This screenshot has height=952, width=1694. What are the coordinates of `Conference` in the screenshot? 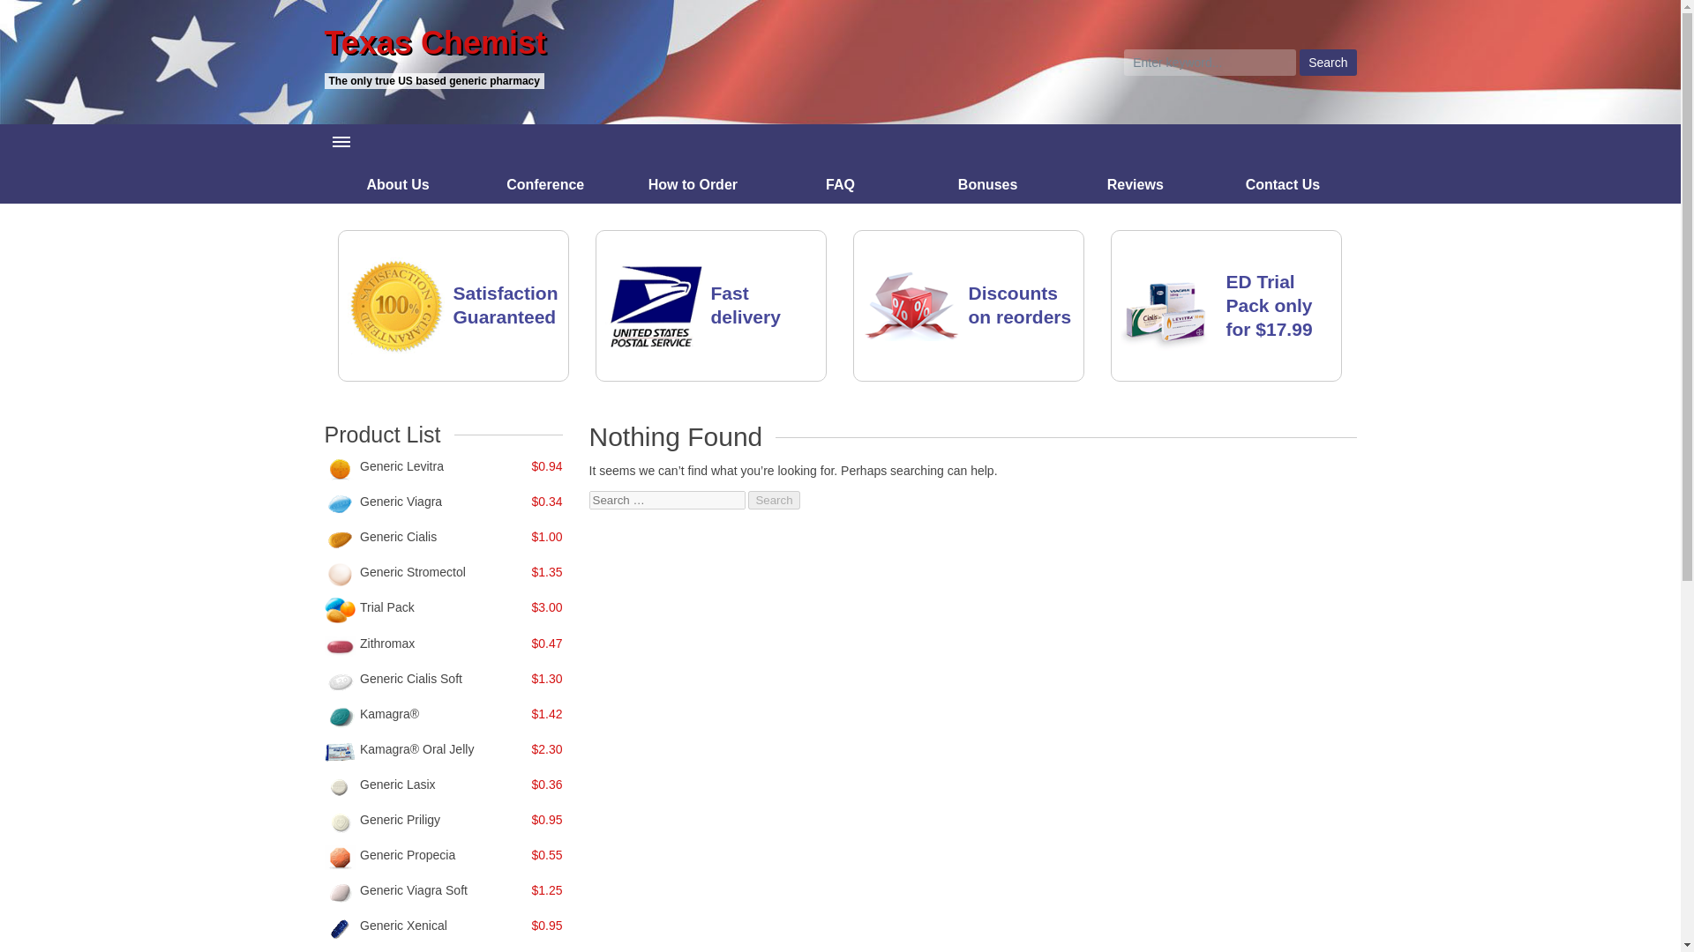 It's located at (545, 184).